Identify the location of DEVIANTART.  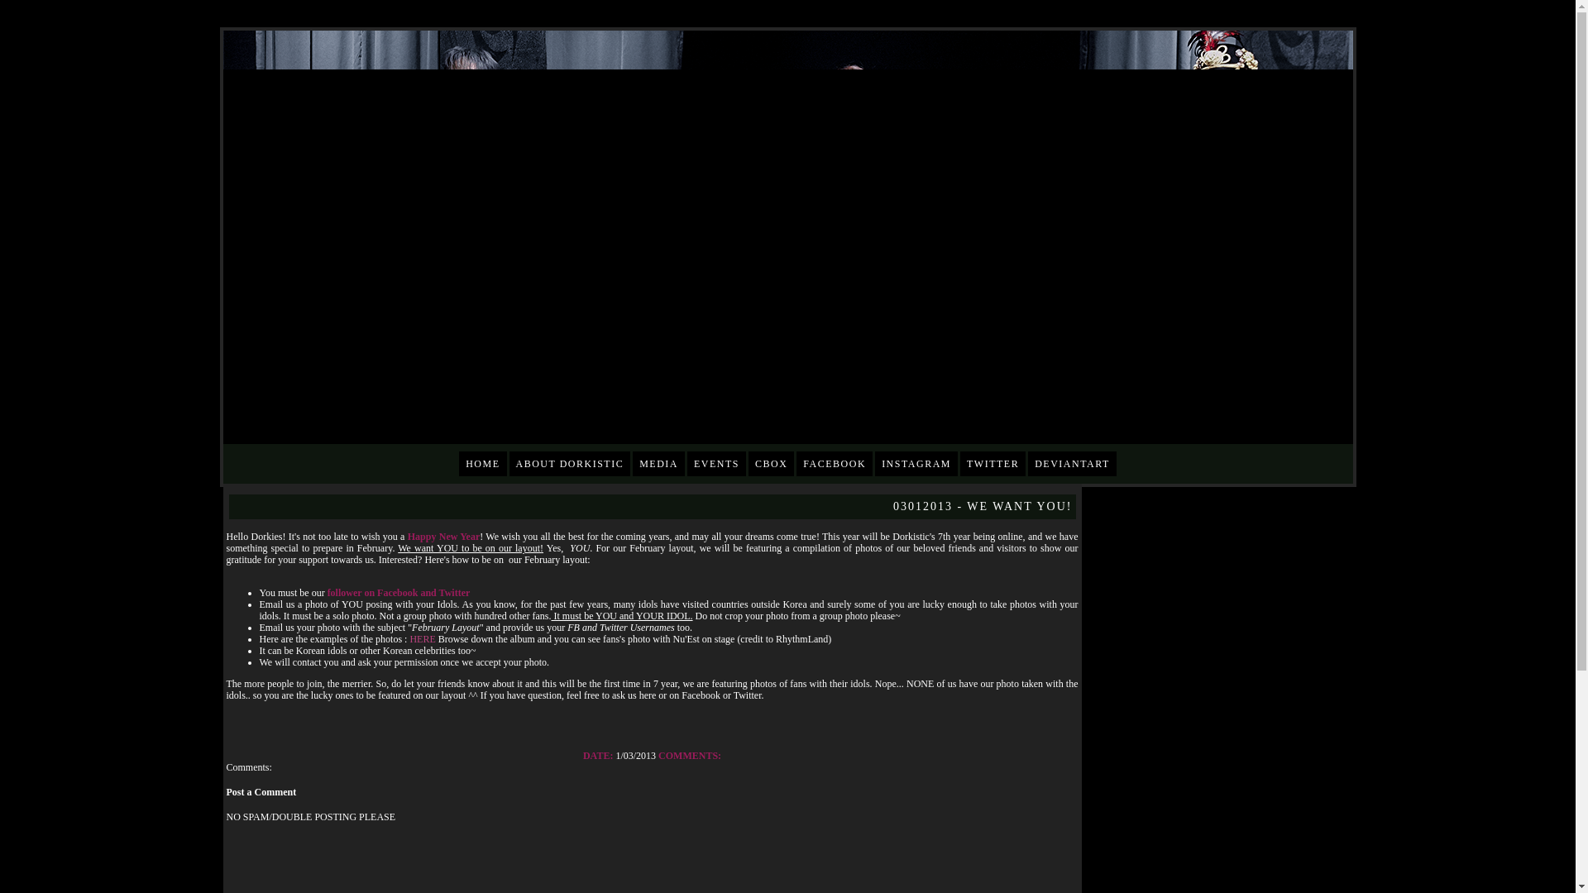
(1072, 463).